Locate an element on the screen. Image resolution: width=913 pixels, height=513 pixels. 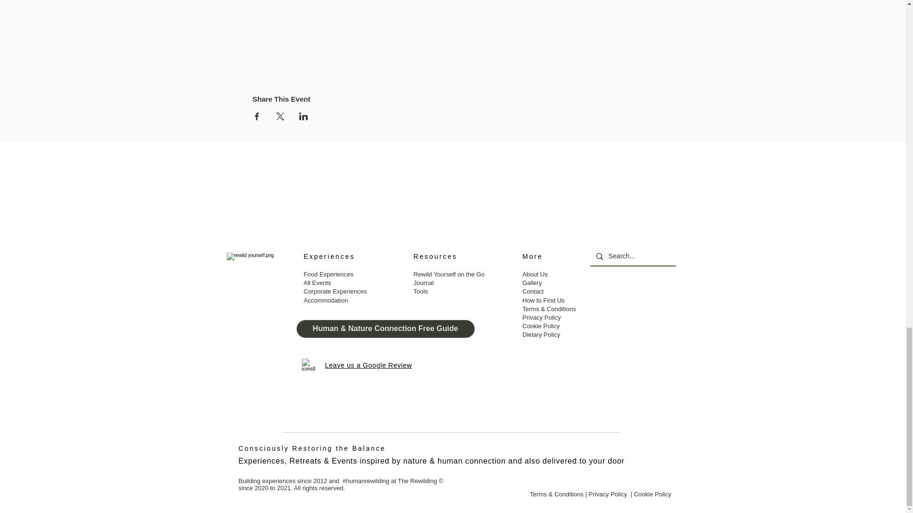
Food Experiences is located at coordinates (328, 275).